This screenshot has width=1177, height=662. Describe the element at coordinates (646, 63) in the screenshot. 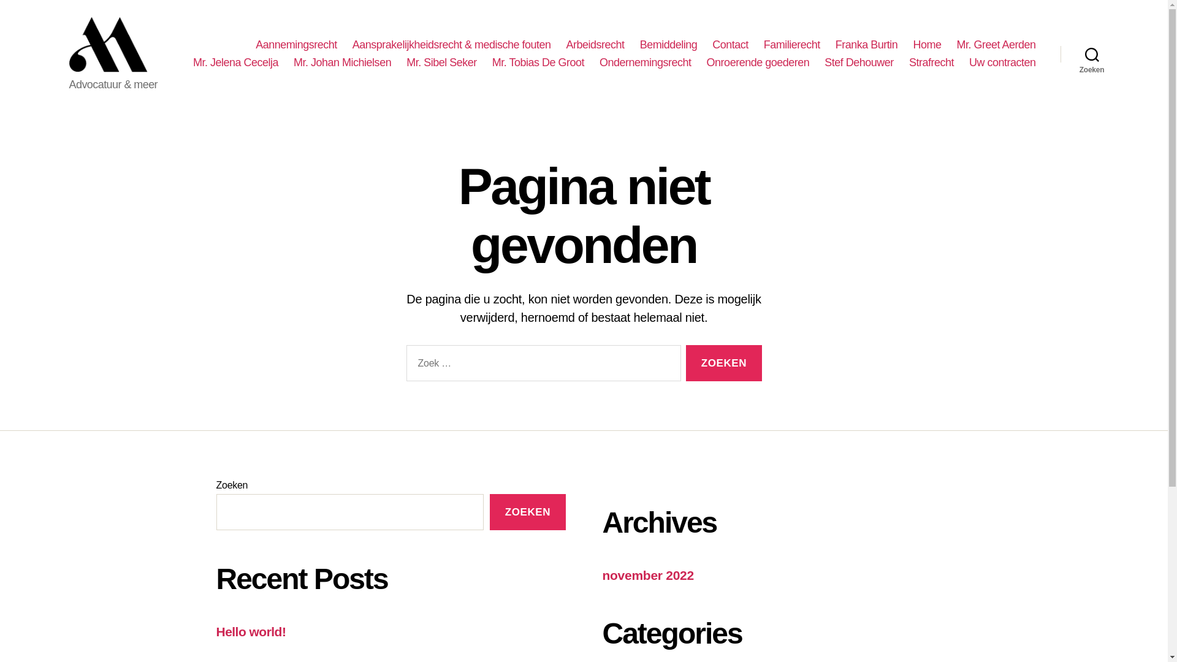

I see `Ondernemingsrecht` at that location.